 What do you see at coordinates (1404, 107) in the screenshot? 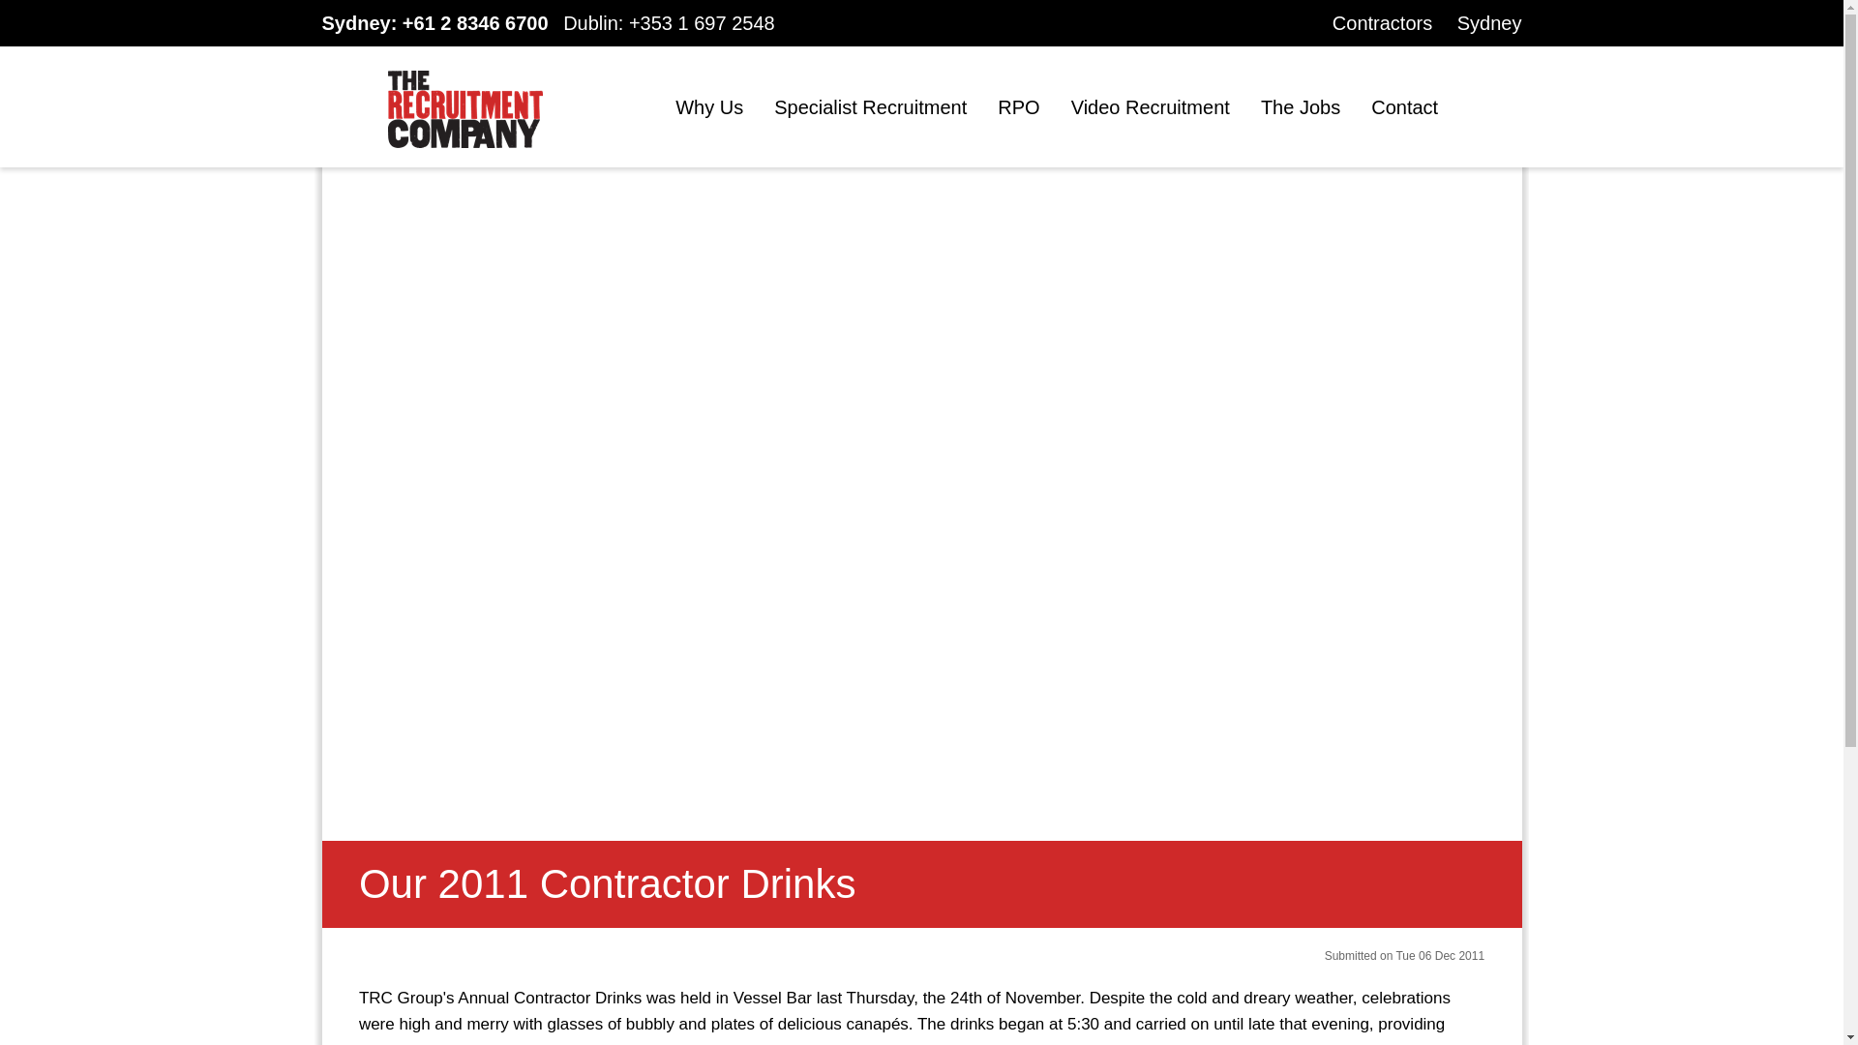
I see `Contact` at bounding box center [1404, 107].